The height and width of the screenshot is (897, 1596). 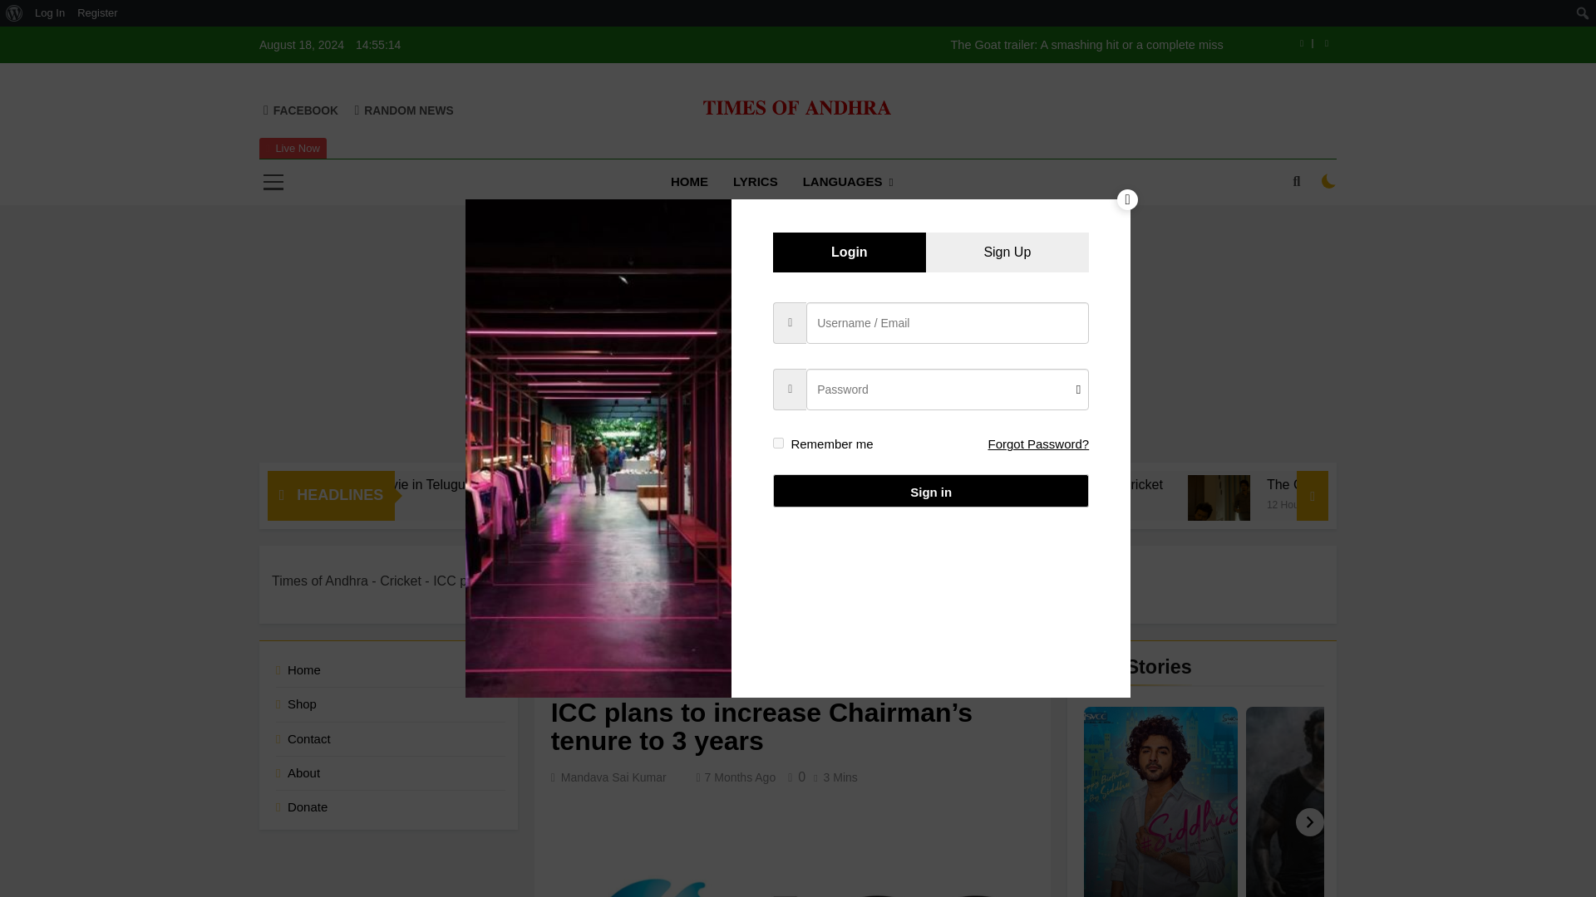 What do you see at coordinates (293, 149) in the screenshot?
I see `Live Now` at bounding box center [293, 149].